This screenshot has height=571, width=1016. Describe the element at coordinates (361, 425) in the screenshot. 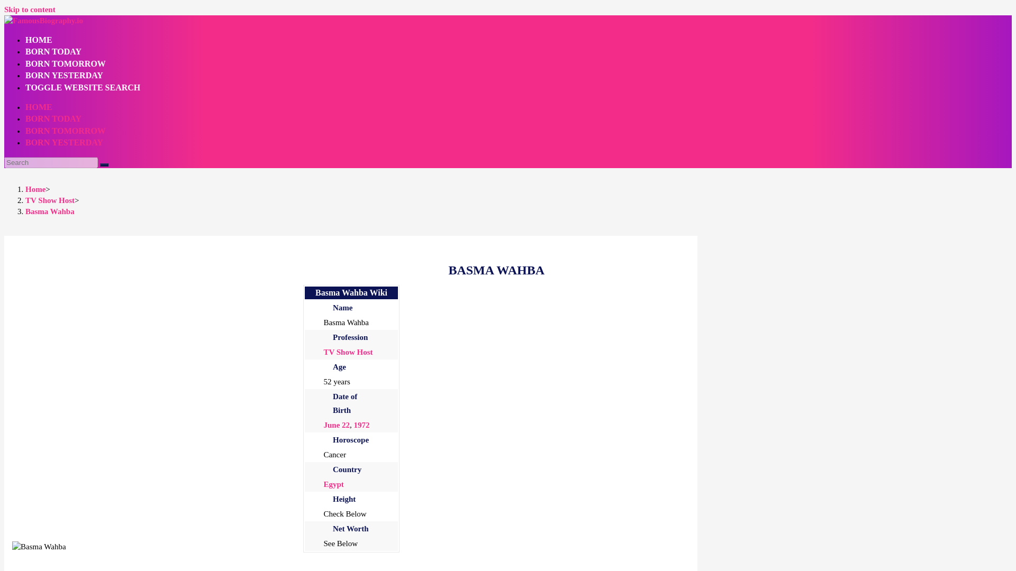

I see `1972` at that location.